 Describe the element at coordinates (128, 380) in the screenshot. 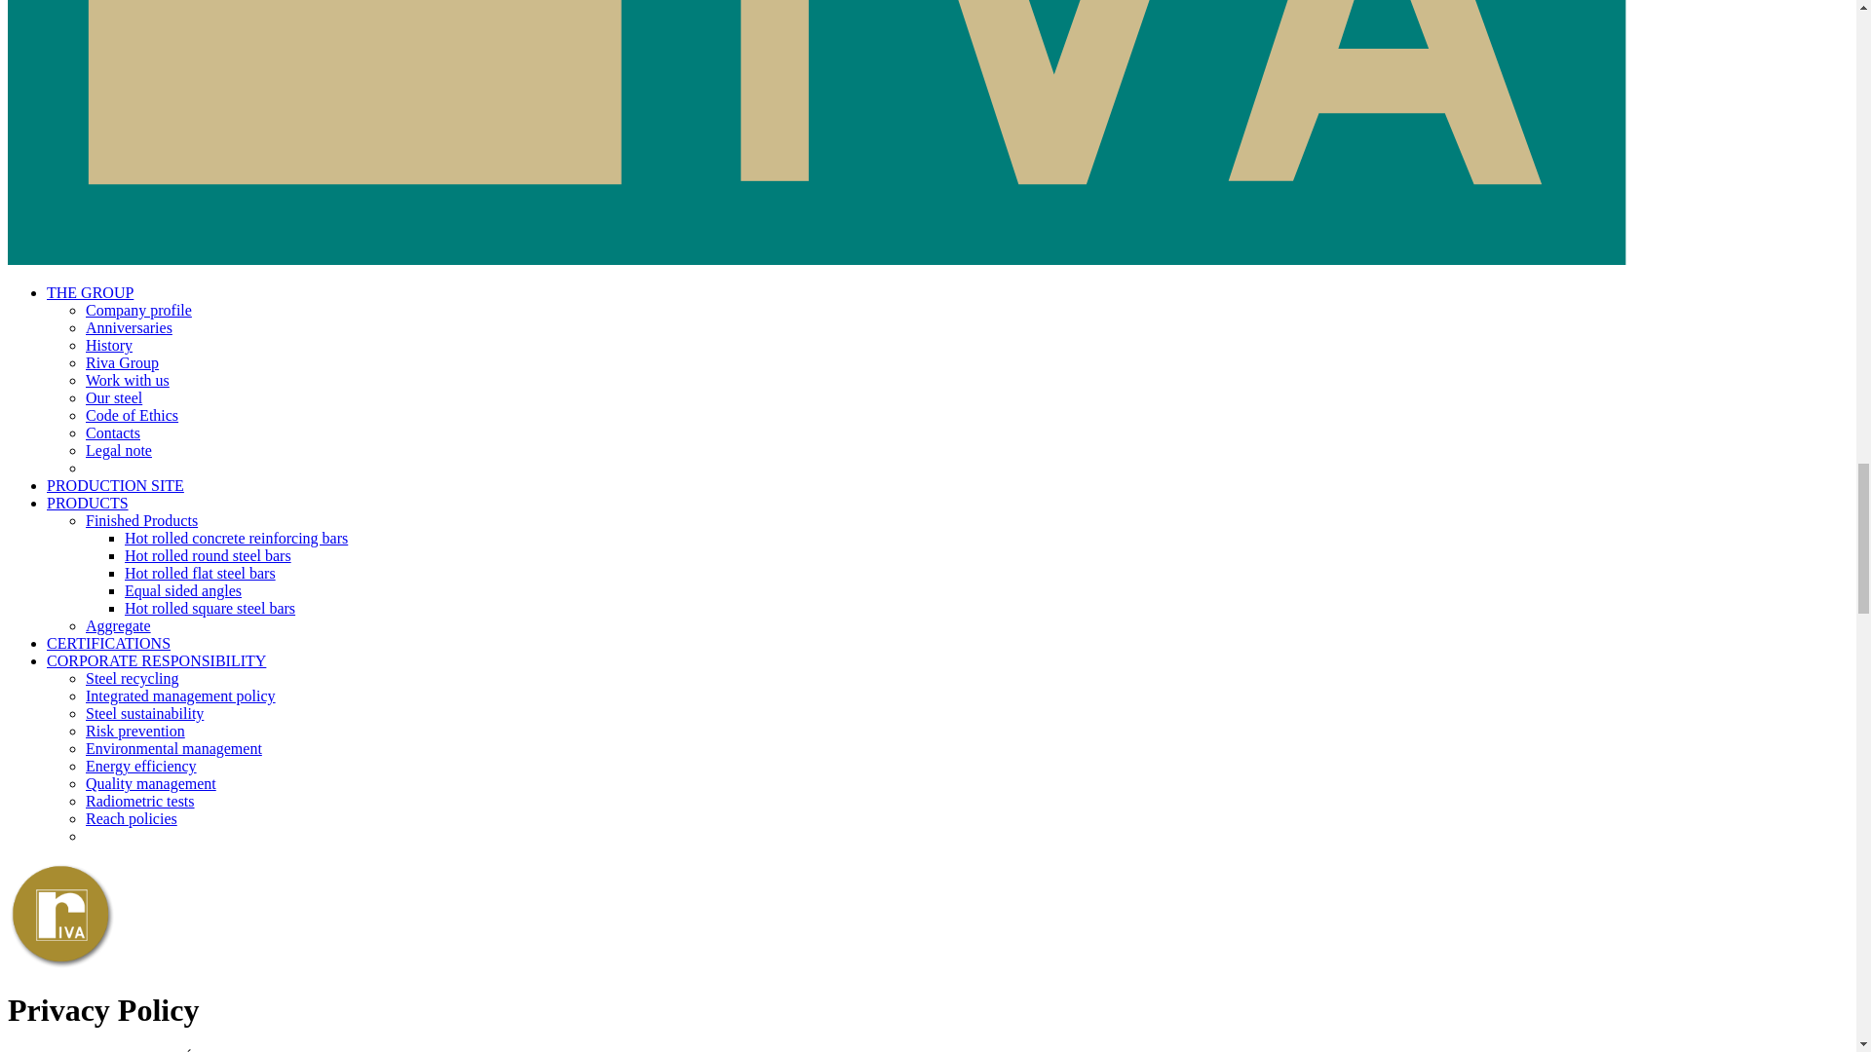

I see `Work with us` at that location.